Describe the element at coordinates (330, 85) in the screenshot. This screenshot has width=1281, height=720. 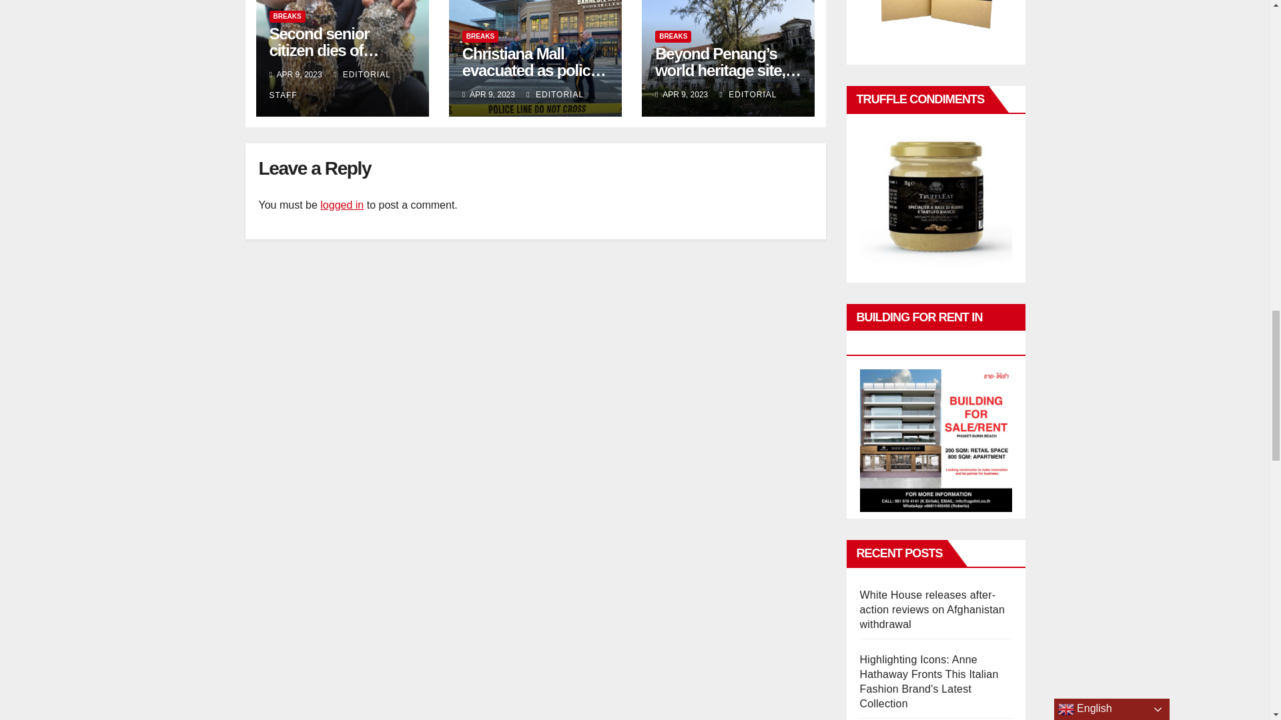
I see `EDITORIAL STAFF` at that location.